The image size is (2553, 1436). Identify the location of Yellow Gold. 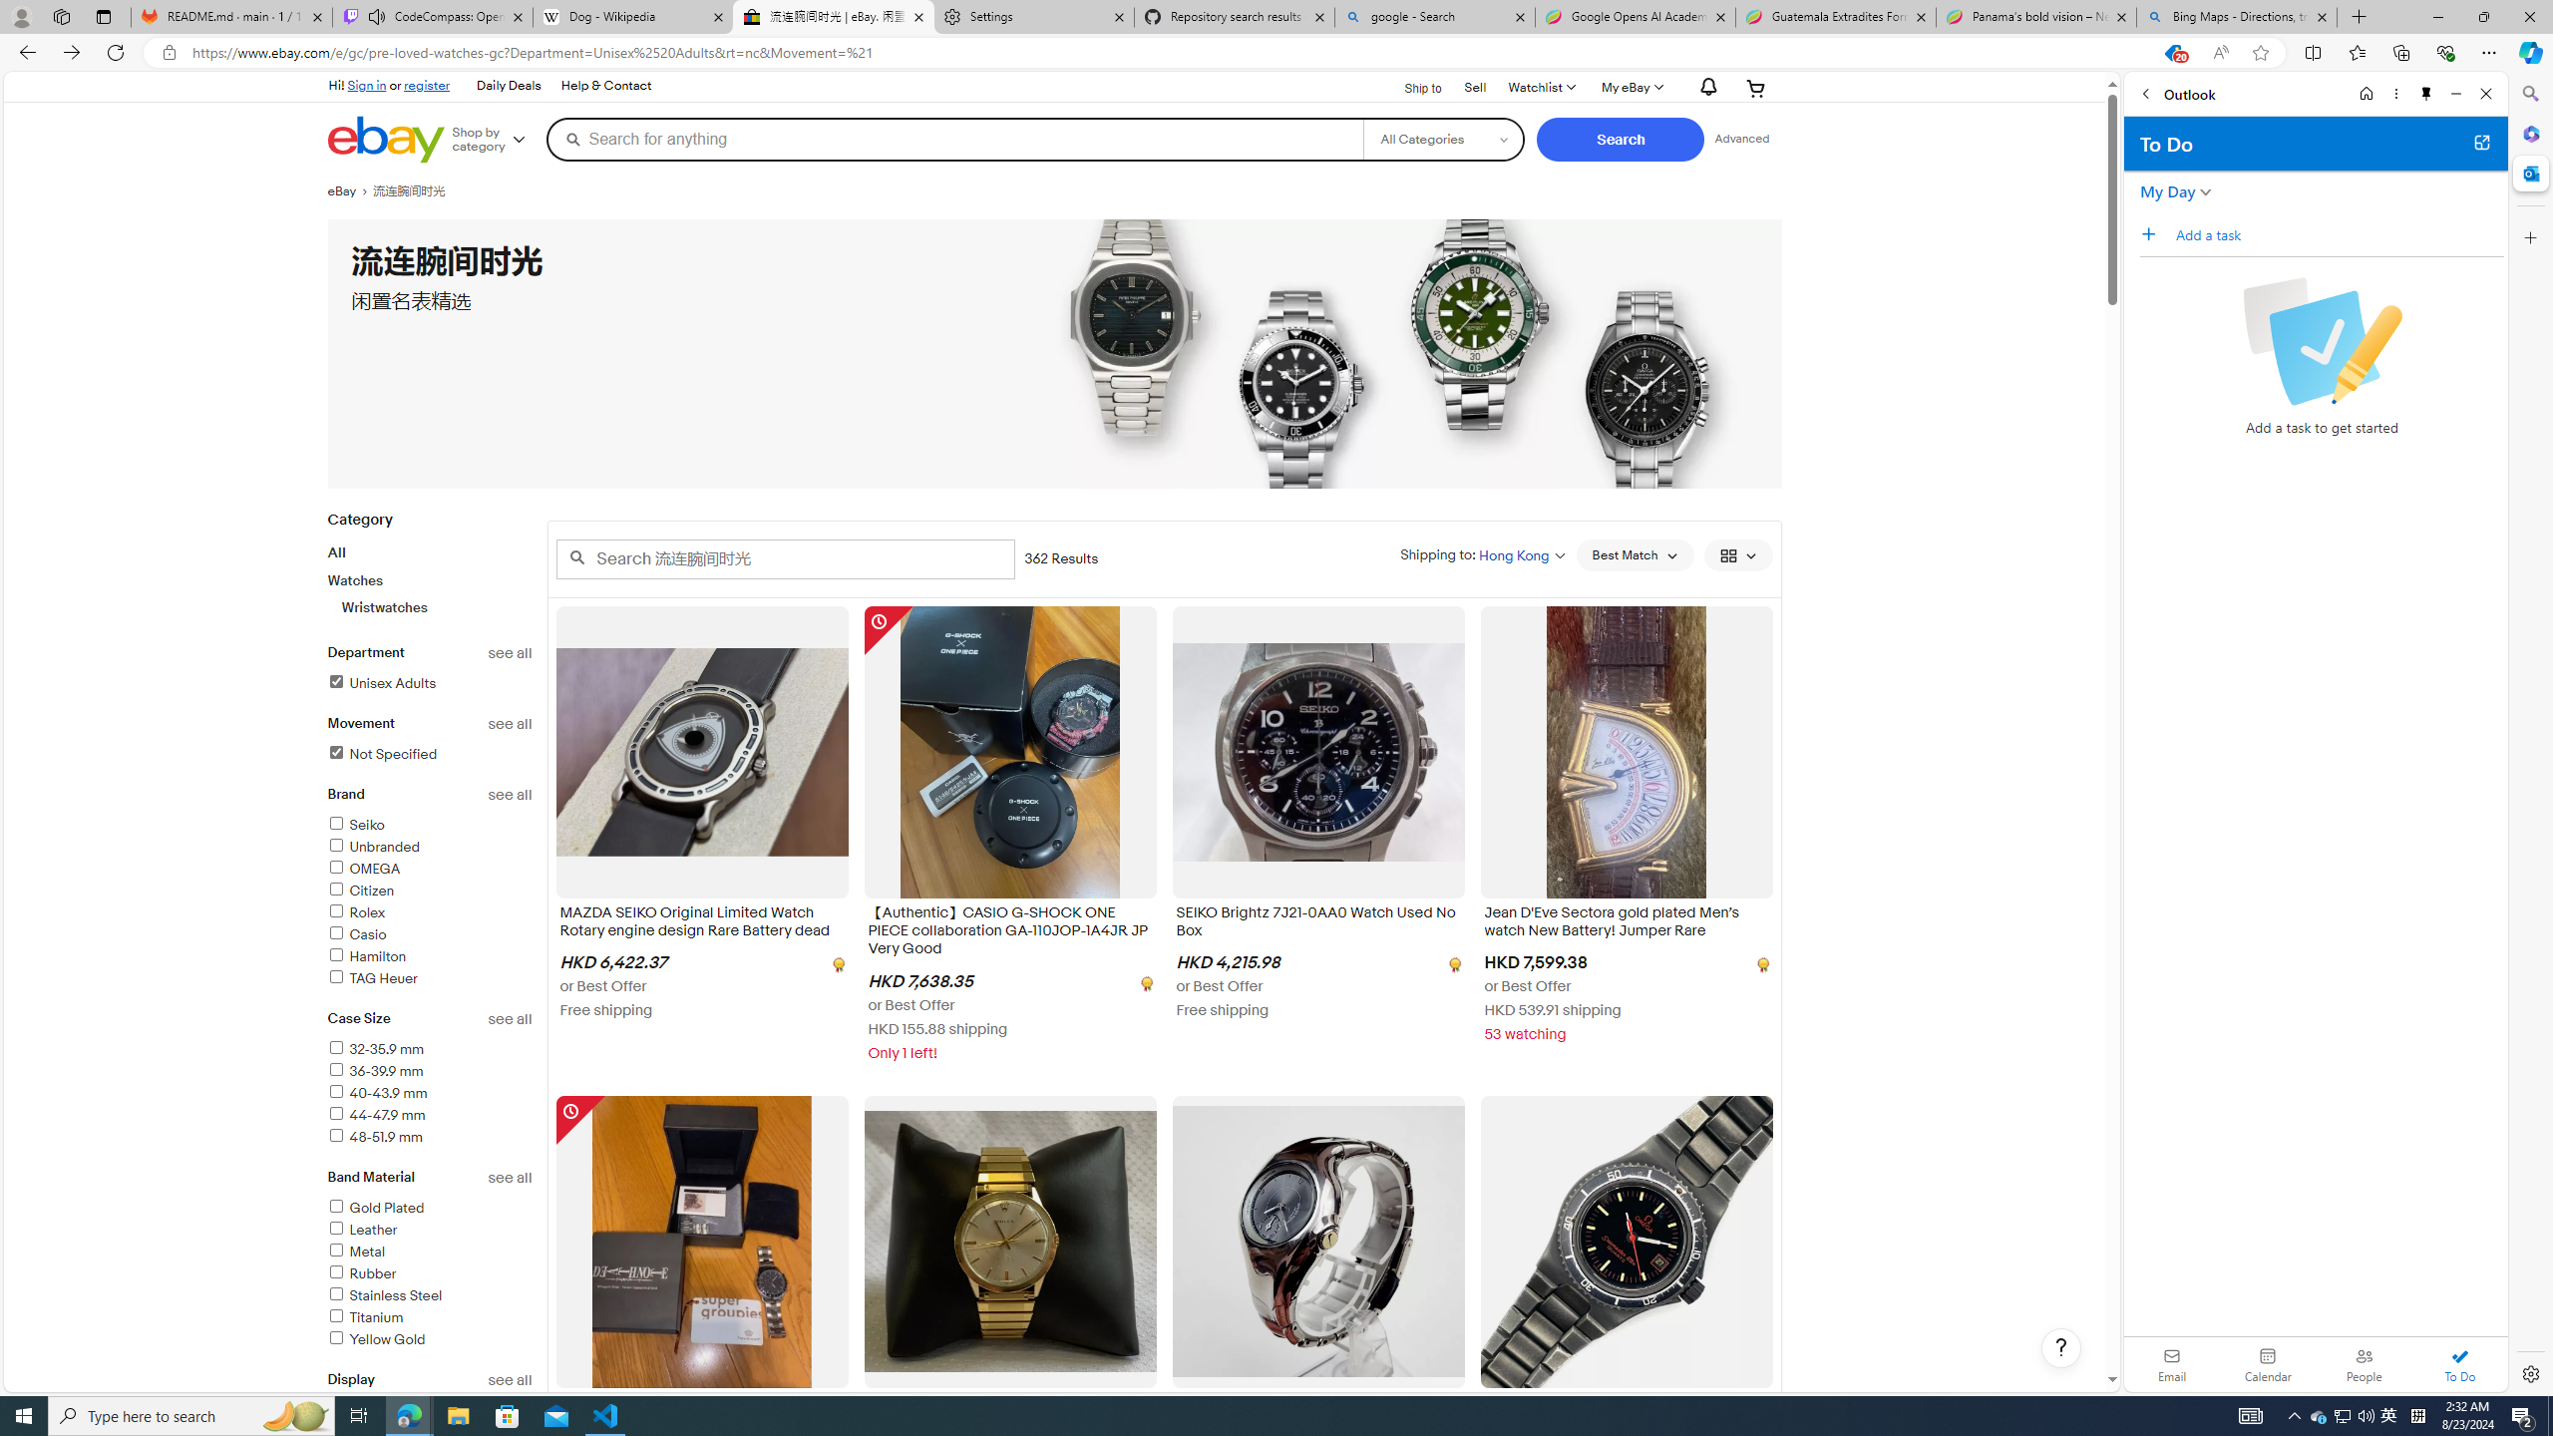
(430, 1340).